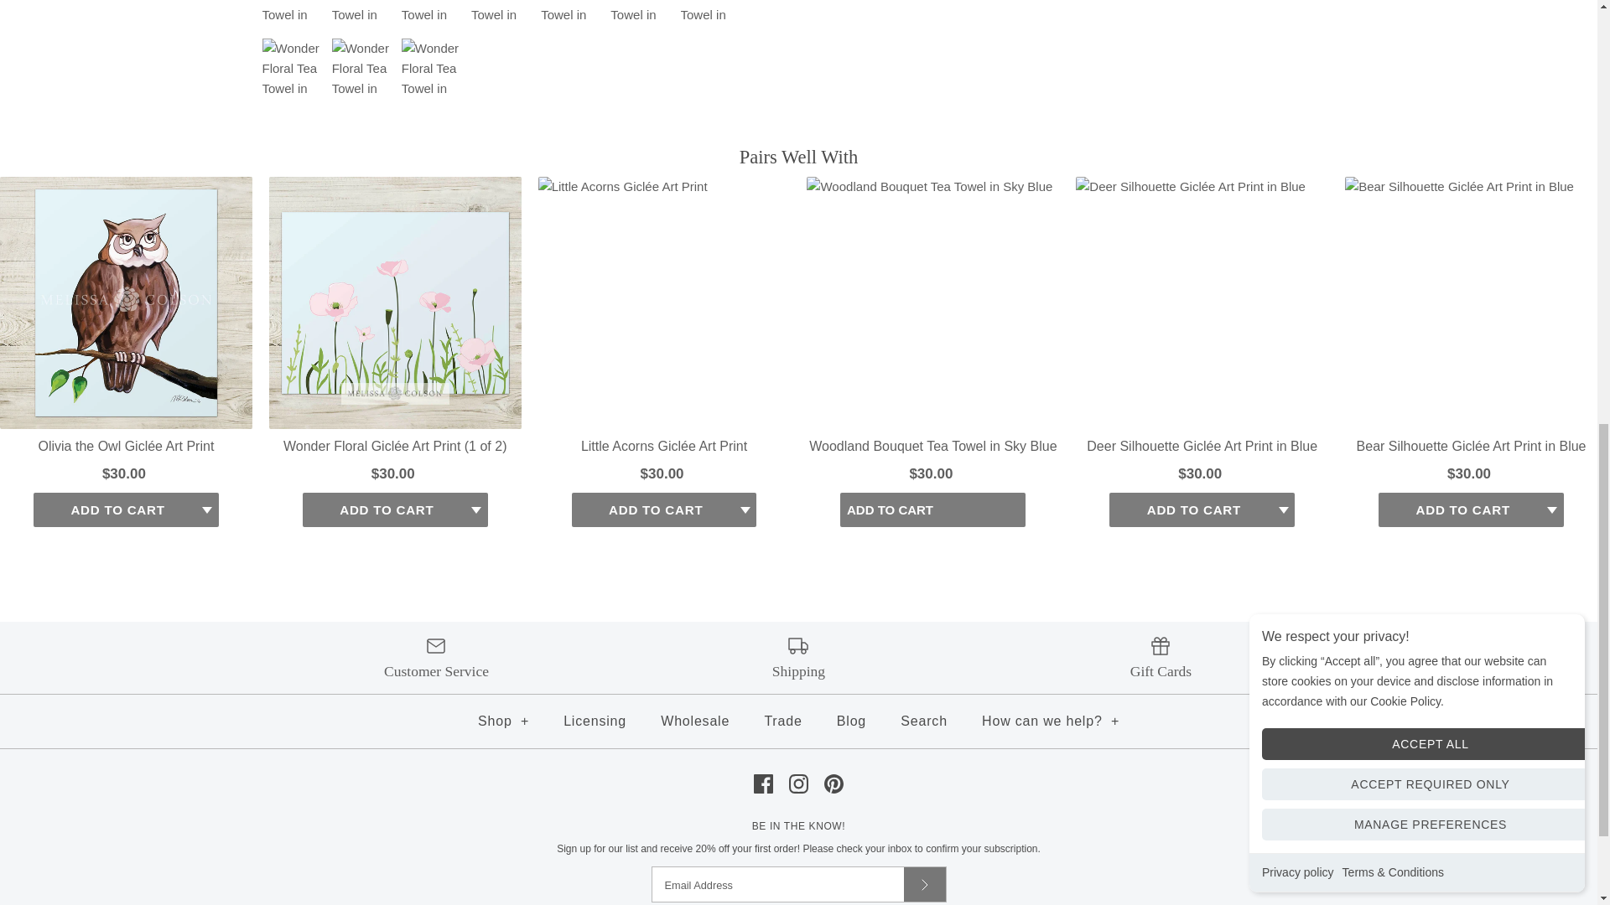  Describe the element at coordinates (362, 13) in the screenshot. I see `Wonder Floral Tea Towel in Sky Blue - Melissa Colson` at that location.